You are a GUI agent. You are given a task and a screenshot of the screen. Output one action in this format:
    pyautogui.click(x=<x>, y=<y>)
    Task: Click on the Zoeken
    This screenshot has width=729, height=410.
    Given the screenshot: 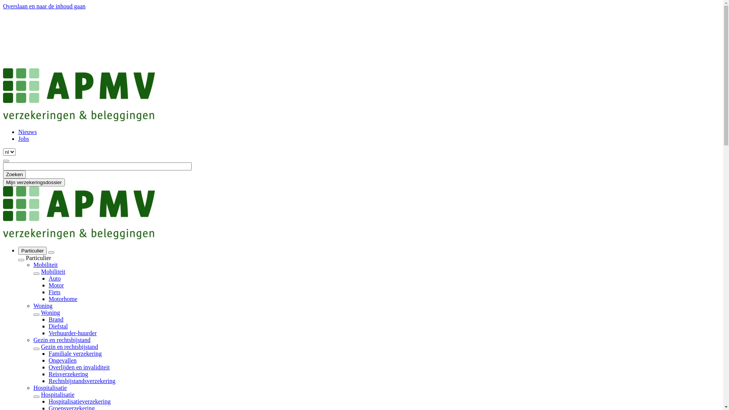 What is the action you would take?
    pyautogui.click(x=14, y=175)
    